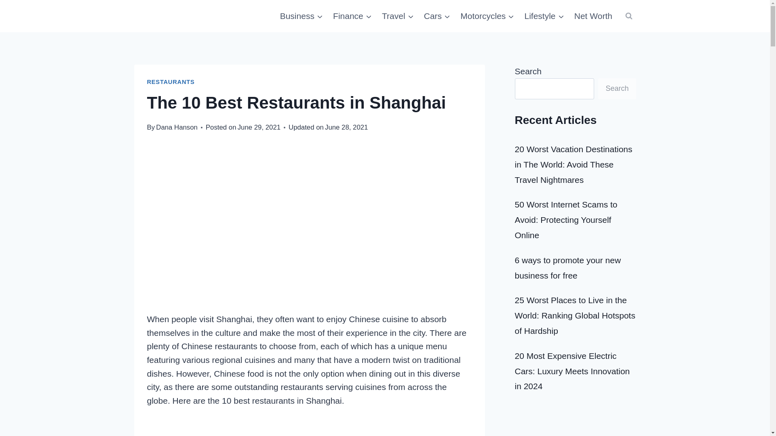  Describe the element at coordinates (301, 16) in the screenshot. I see `Business` at that location.